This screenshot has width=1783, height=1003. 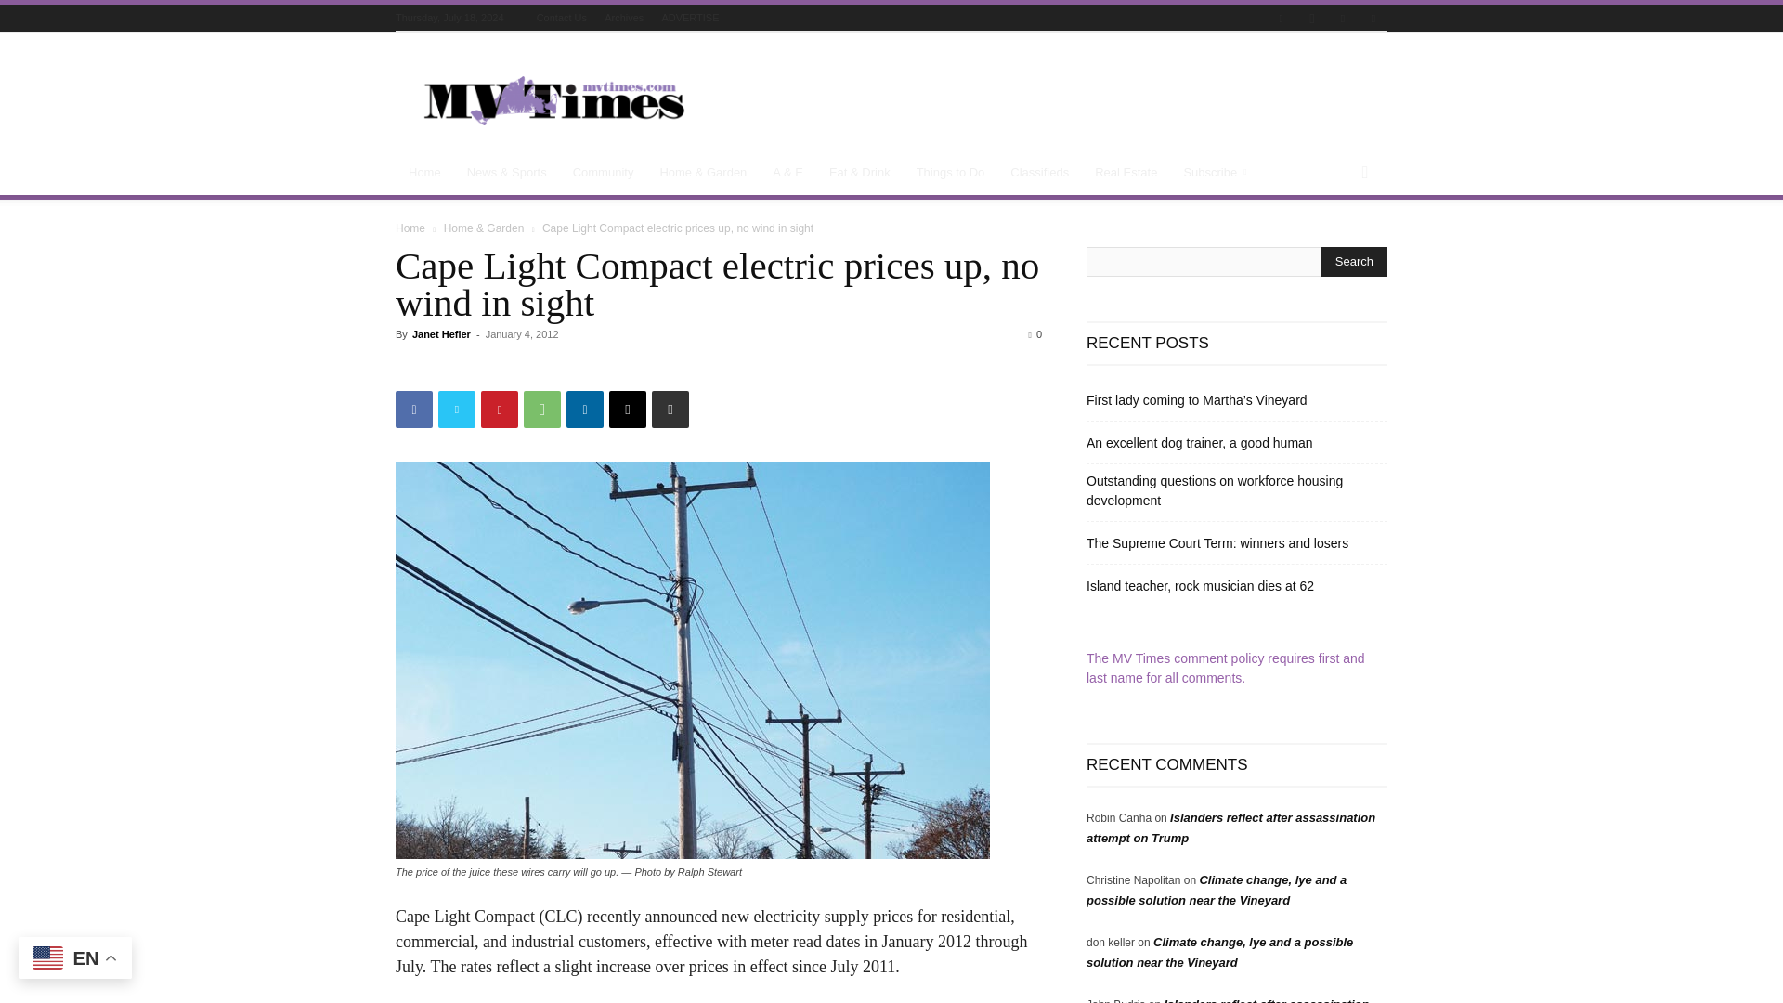 I want to click on Things to Do, so click(x=951, y=173).